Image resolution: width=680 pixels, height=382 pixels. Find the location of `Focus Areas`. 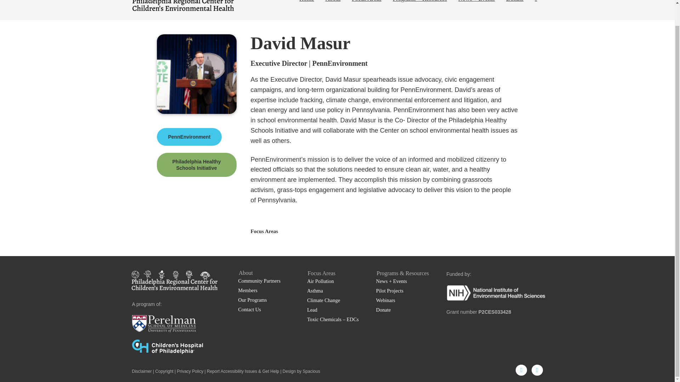

Focus Areas is located at coordinates (366, 3).